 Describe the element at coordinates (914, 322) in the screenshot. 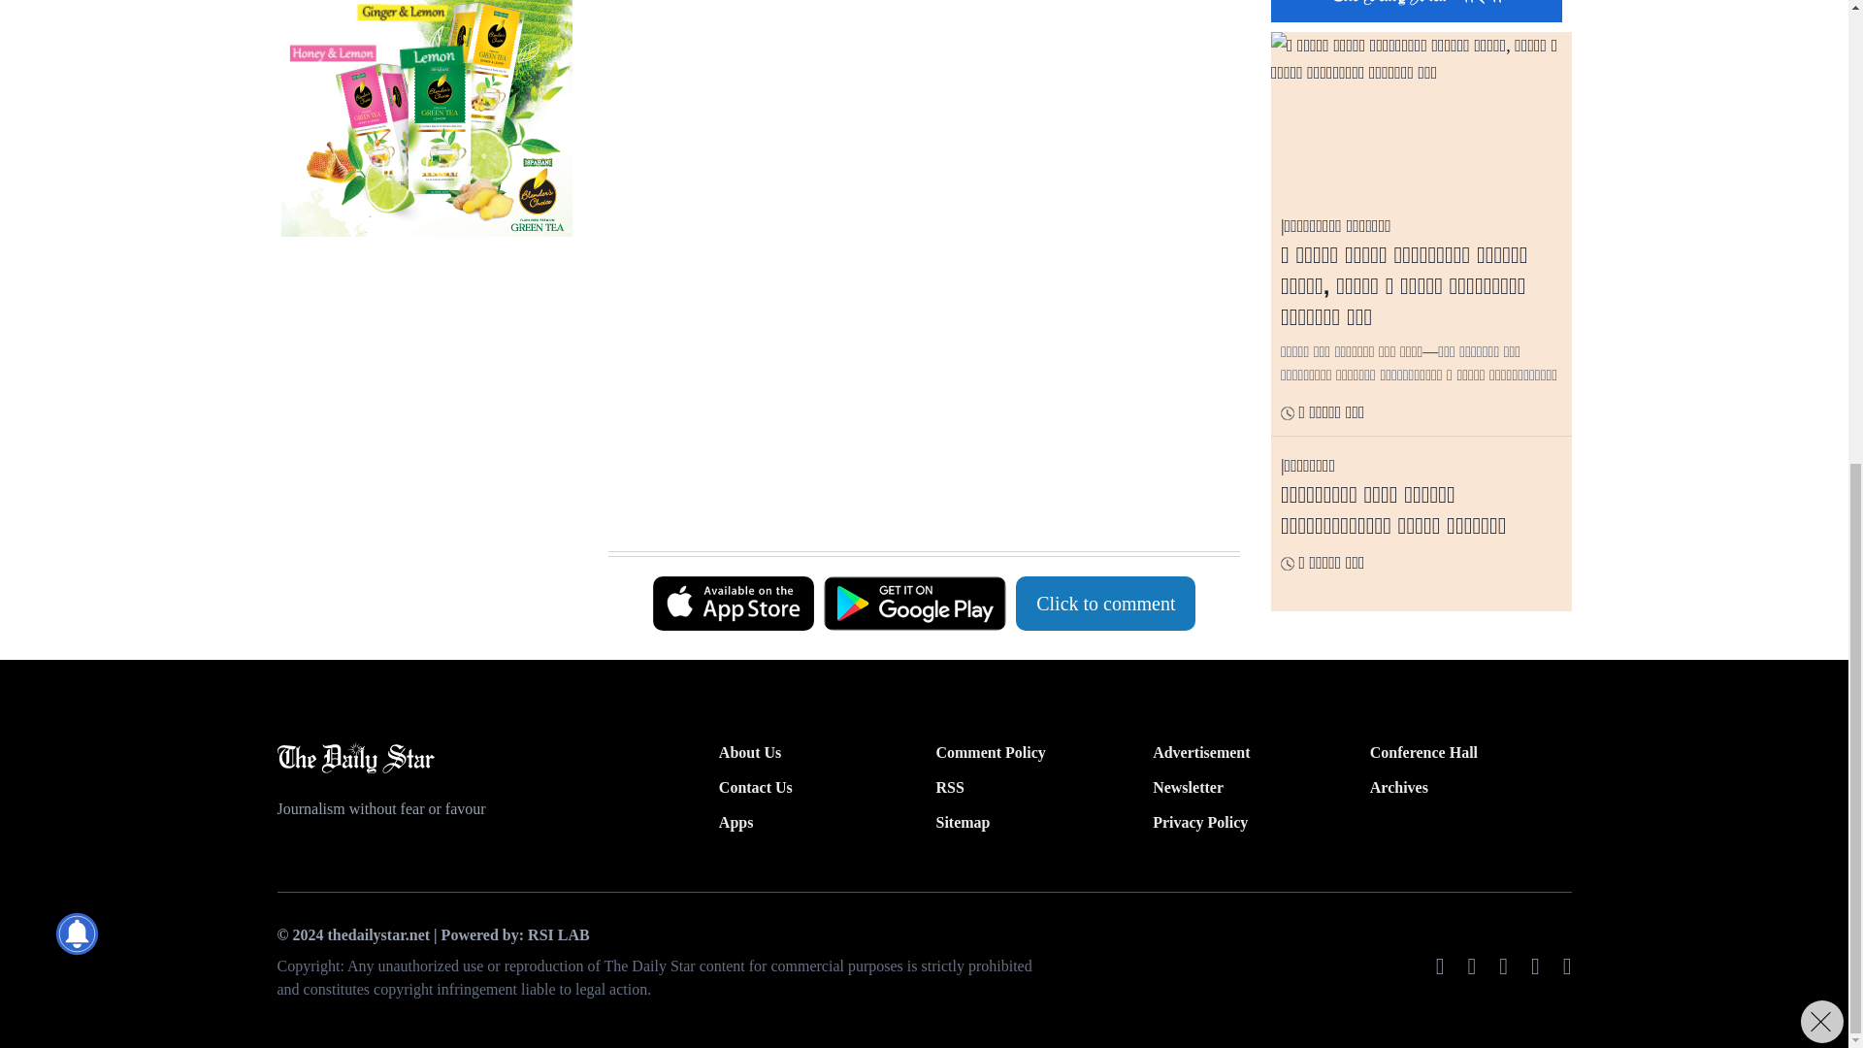

I see `3rd party ad content` at that location.